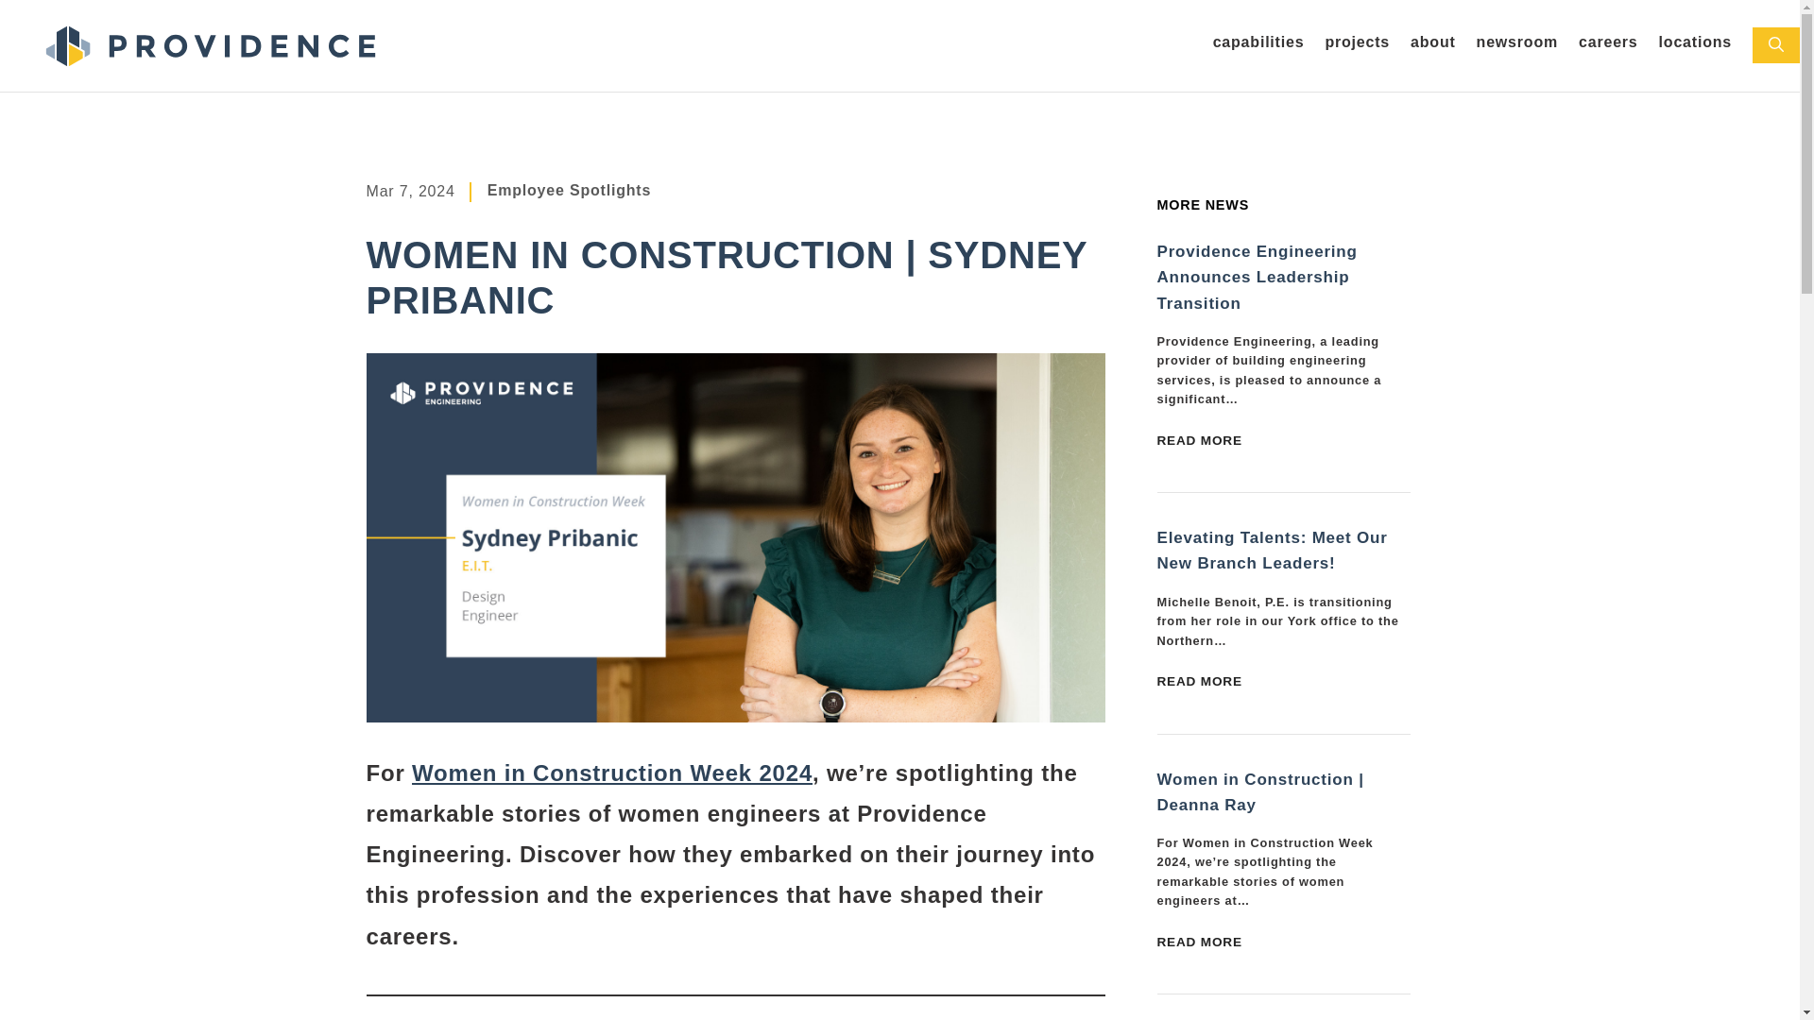 This screenshot has height=1020, width=1814. What do you see at coordinates (1198, 682) in the screenshot?
I see `READ MORE` at bounding box center [1198, 682].